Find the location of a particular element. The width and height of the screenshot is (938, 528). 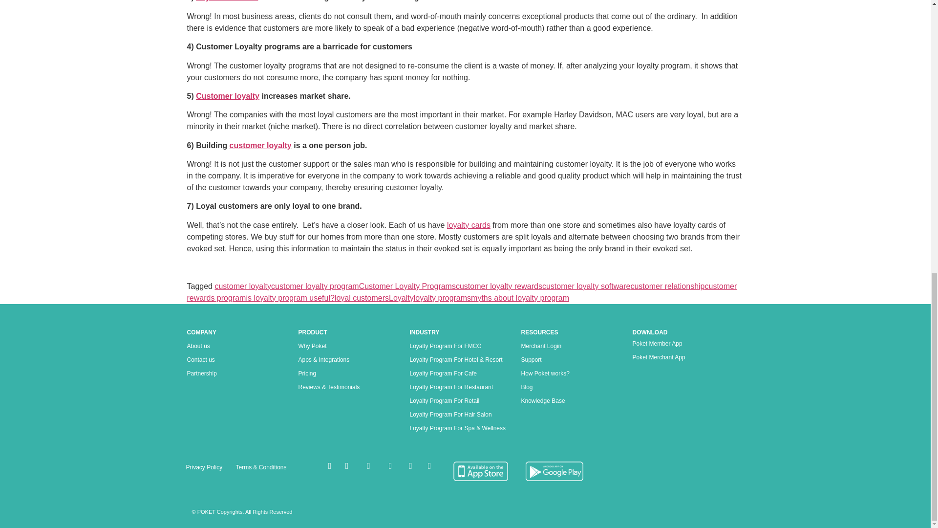

myths about loyalty program is located at coordinates (520, 297).